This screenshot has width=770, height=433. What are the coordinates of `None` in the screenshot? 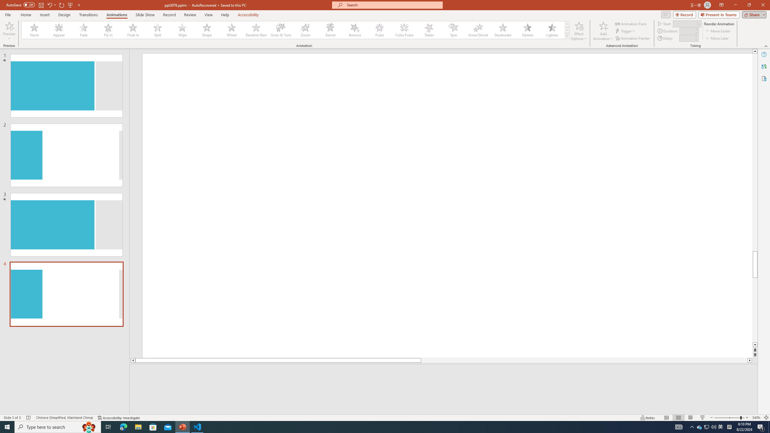 It's located at (35, 30).